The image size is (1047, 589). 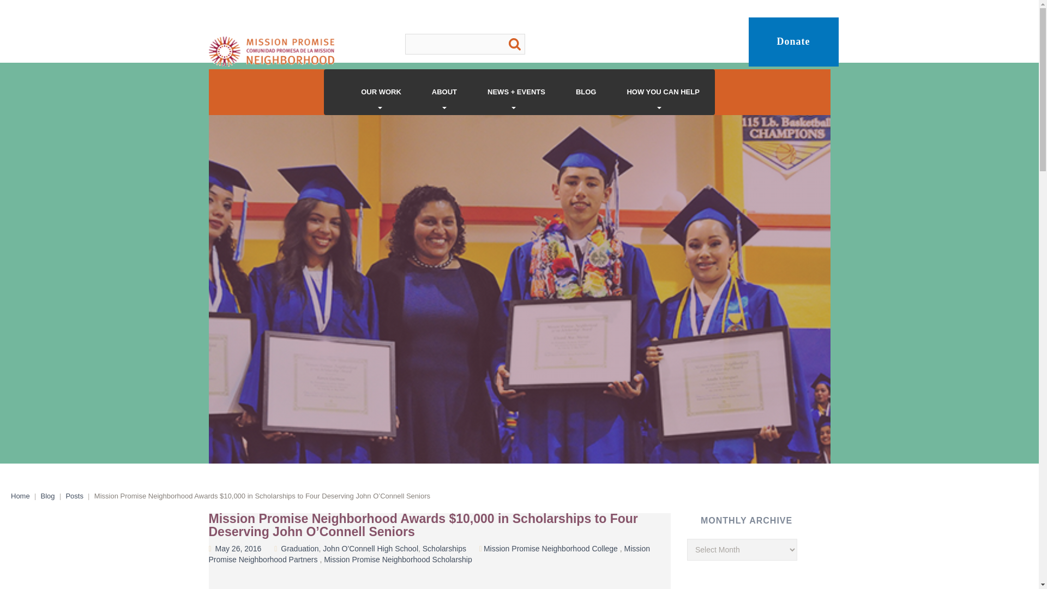 What do you see at coordinates (429, 554) in the screenshot?
I see `Mission Promise Neighborhood Partners` at bounding box center [429, 554].